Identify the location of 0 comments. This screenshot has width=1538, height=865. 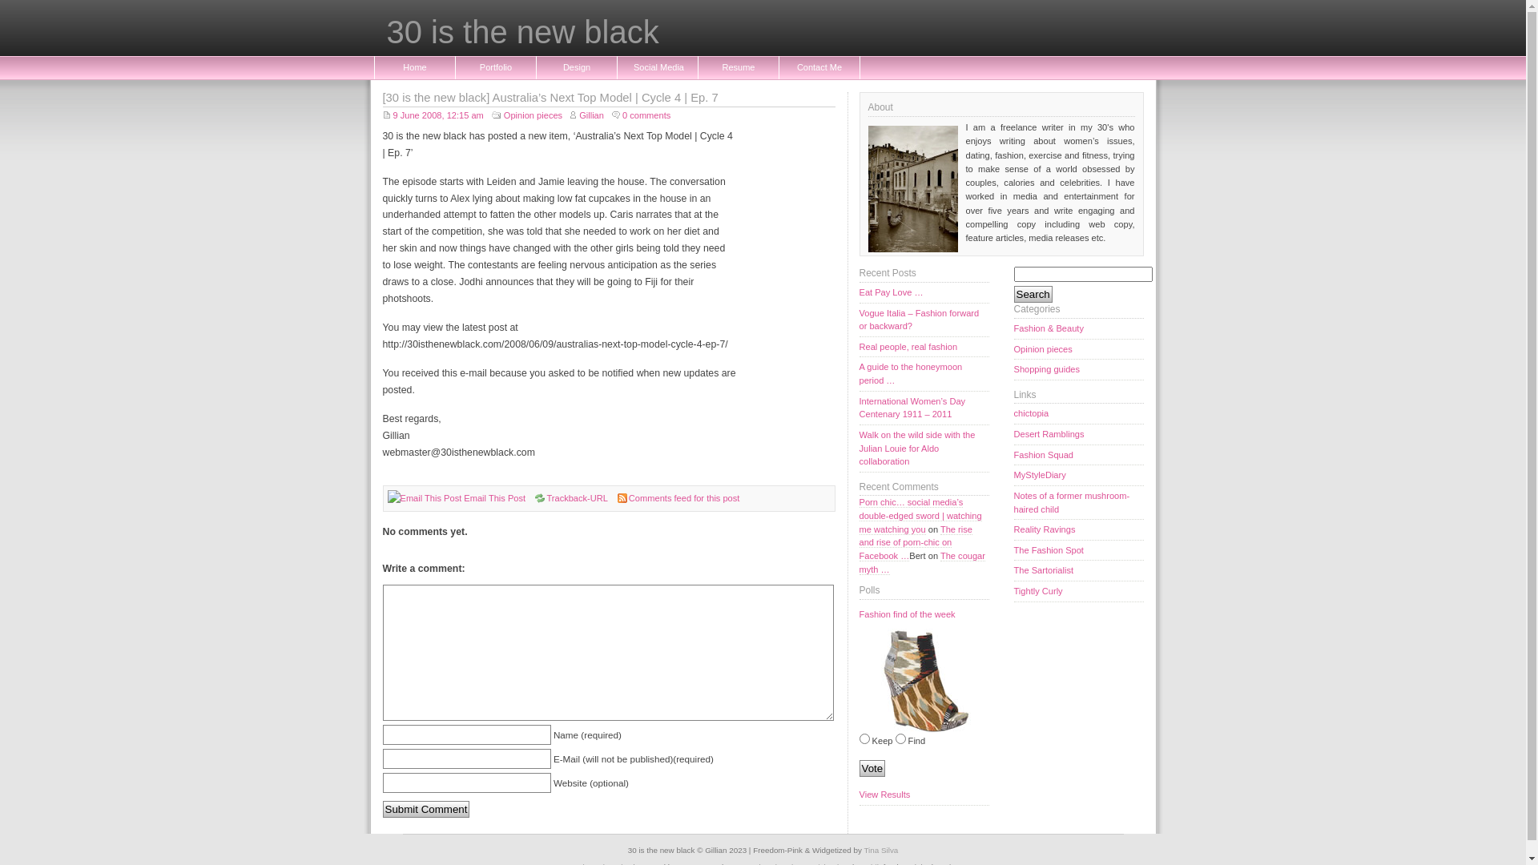
(641, 115).